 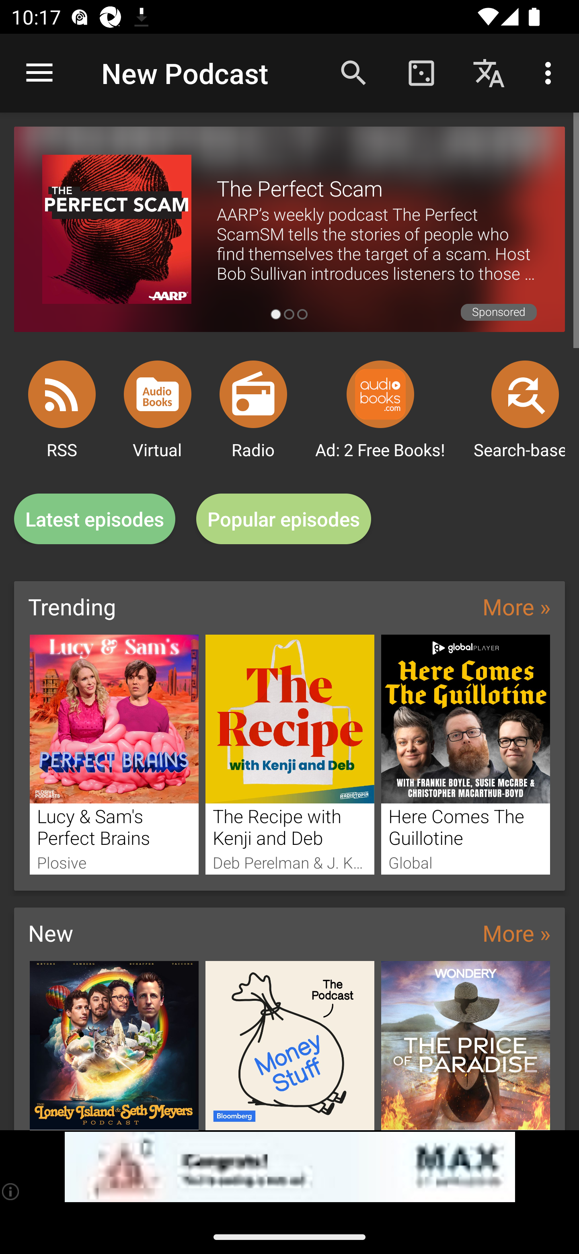 What do you see at coordinates (158, 394) in the screenshot?
I see `Virtual` at bounding box center [158, 394].